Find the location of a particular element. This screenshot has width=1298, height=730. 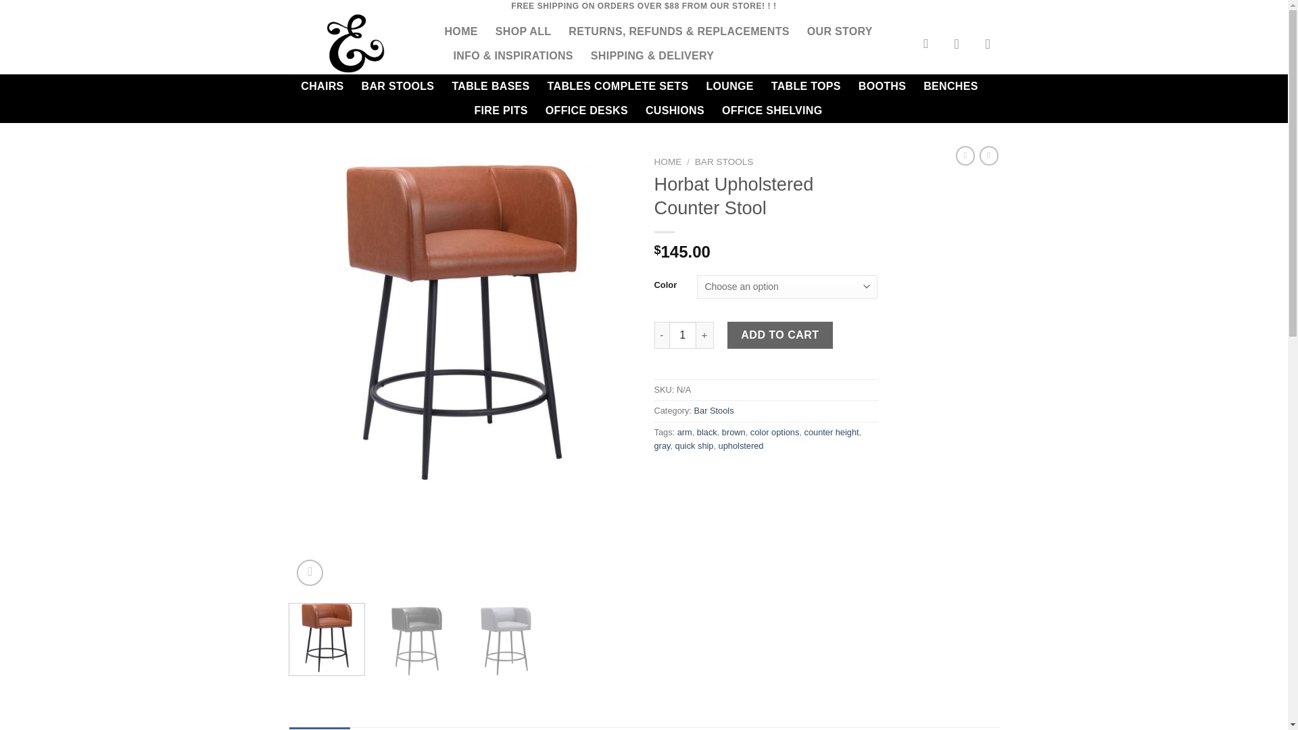

Zoom is located at coordinates (310, 573).